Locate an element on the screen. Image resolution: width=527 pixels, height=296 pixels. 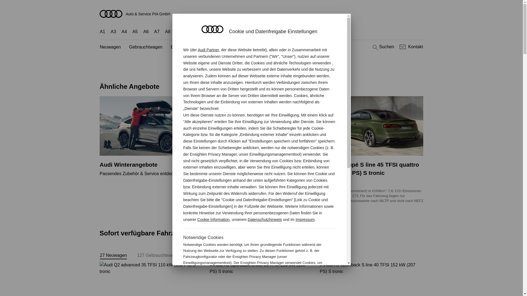
Audi Partner is located at coordinates (208, 50).